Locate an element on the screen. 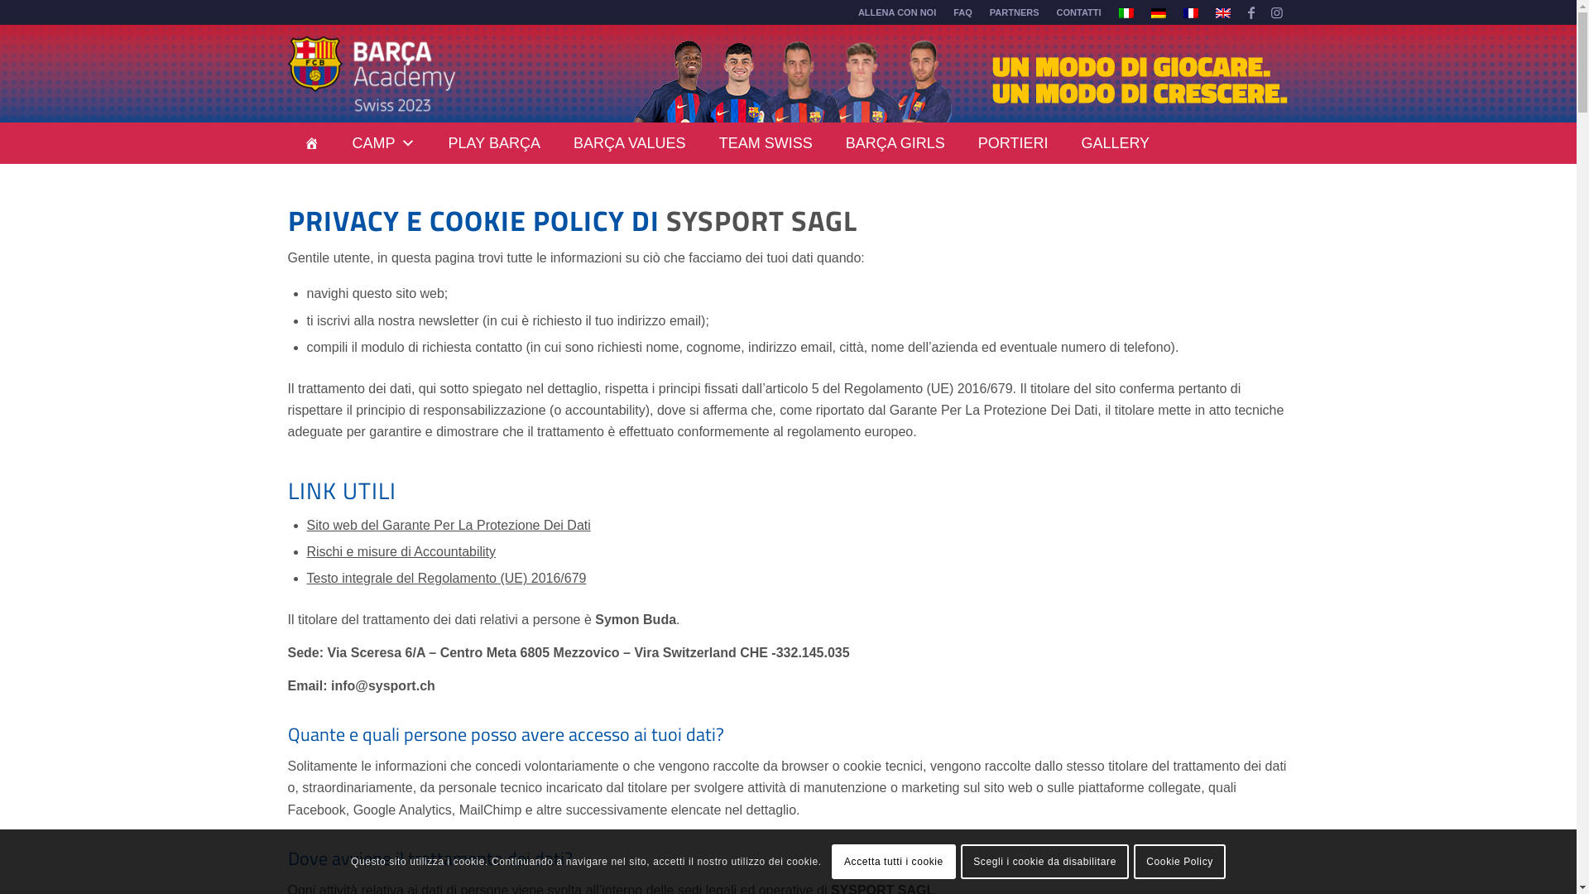 Image resolution: width=1589 pixels, height=894 pixels. Facebook is located at coordinates (1251, 12).